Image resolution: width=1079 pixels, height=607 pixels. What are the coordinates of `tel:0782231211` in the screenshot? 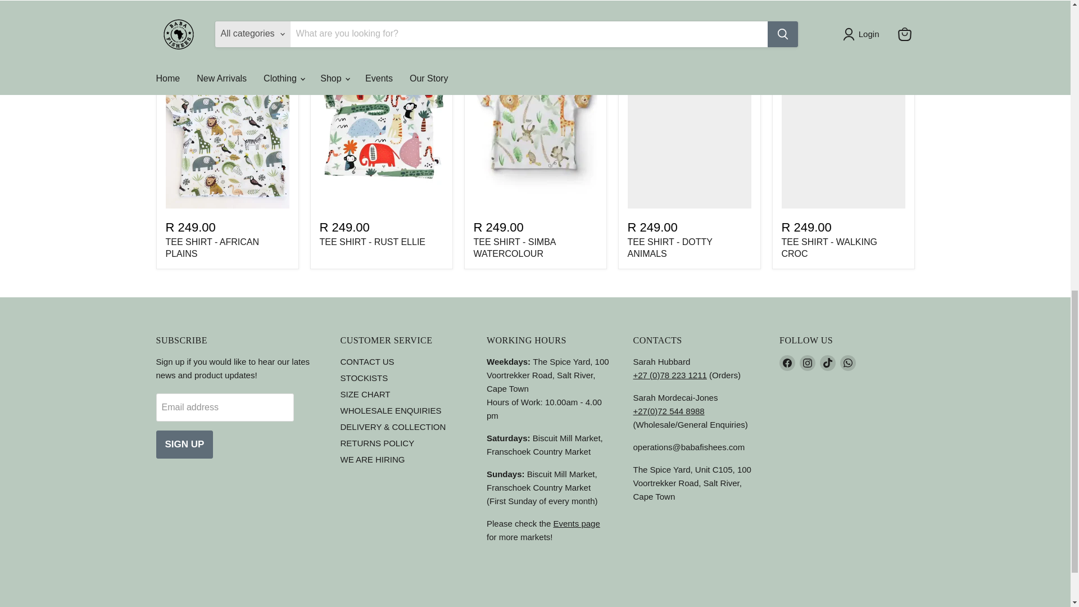 It's located at (669, 375).